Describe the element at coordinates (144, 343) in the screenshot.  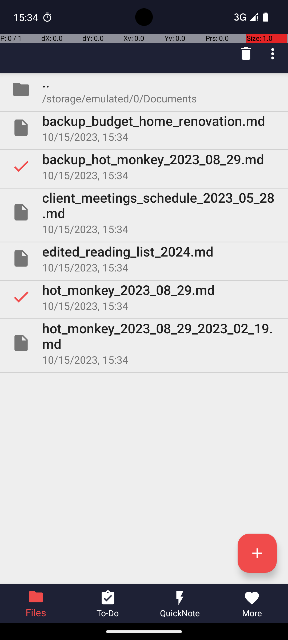
I see `File hot_monkey_2023_08_29_2023_02_19.md ` at that location.